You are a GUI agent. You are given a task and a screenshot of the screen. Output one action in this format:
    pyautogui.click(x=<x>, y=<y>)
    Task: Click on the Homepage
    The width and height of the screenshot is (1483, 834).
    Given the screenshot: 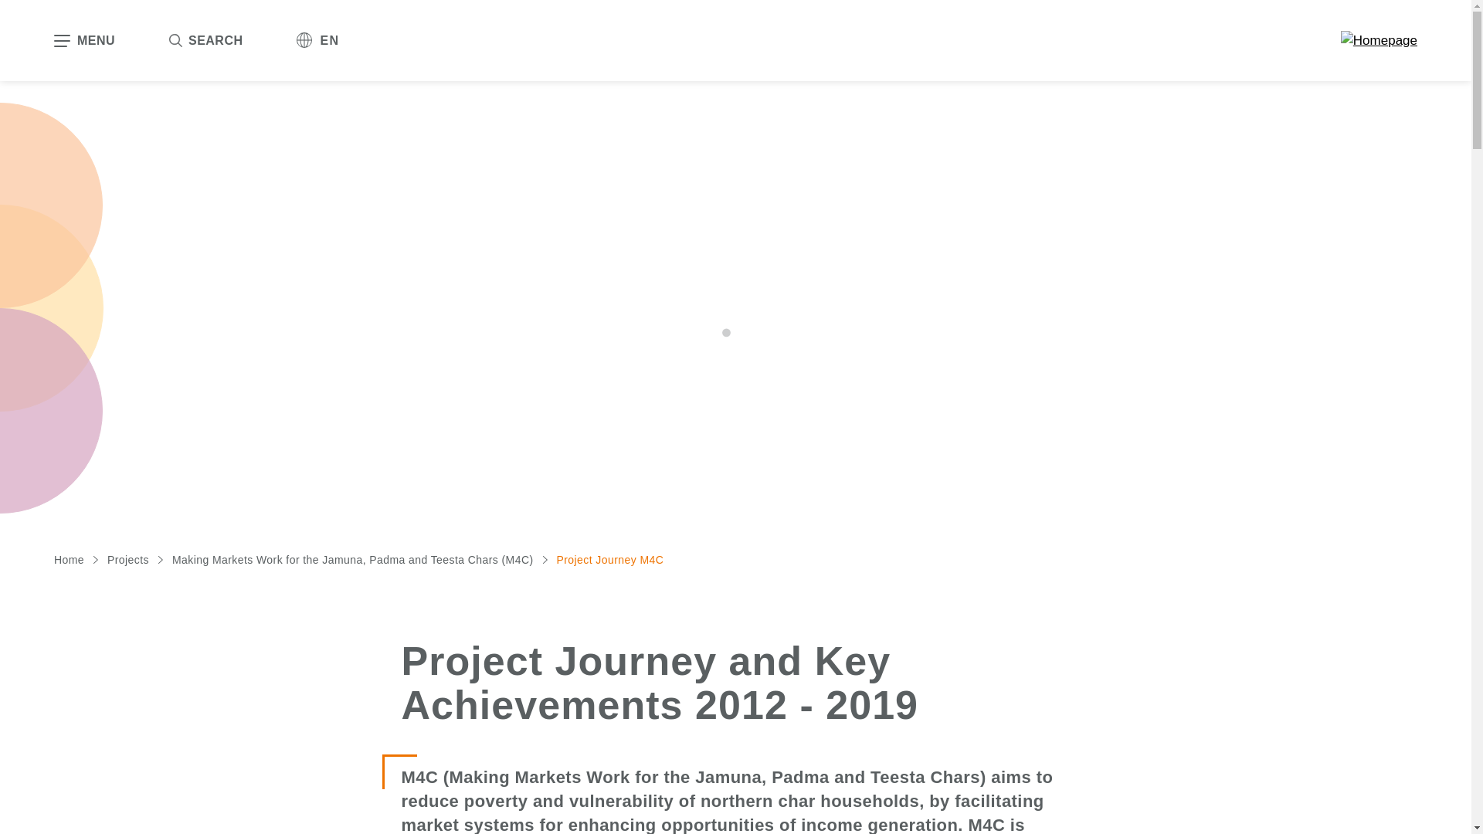 What is the action you would take?
    pyautogui.click(x=1379, y=39)
    